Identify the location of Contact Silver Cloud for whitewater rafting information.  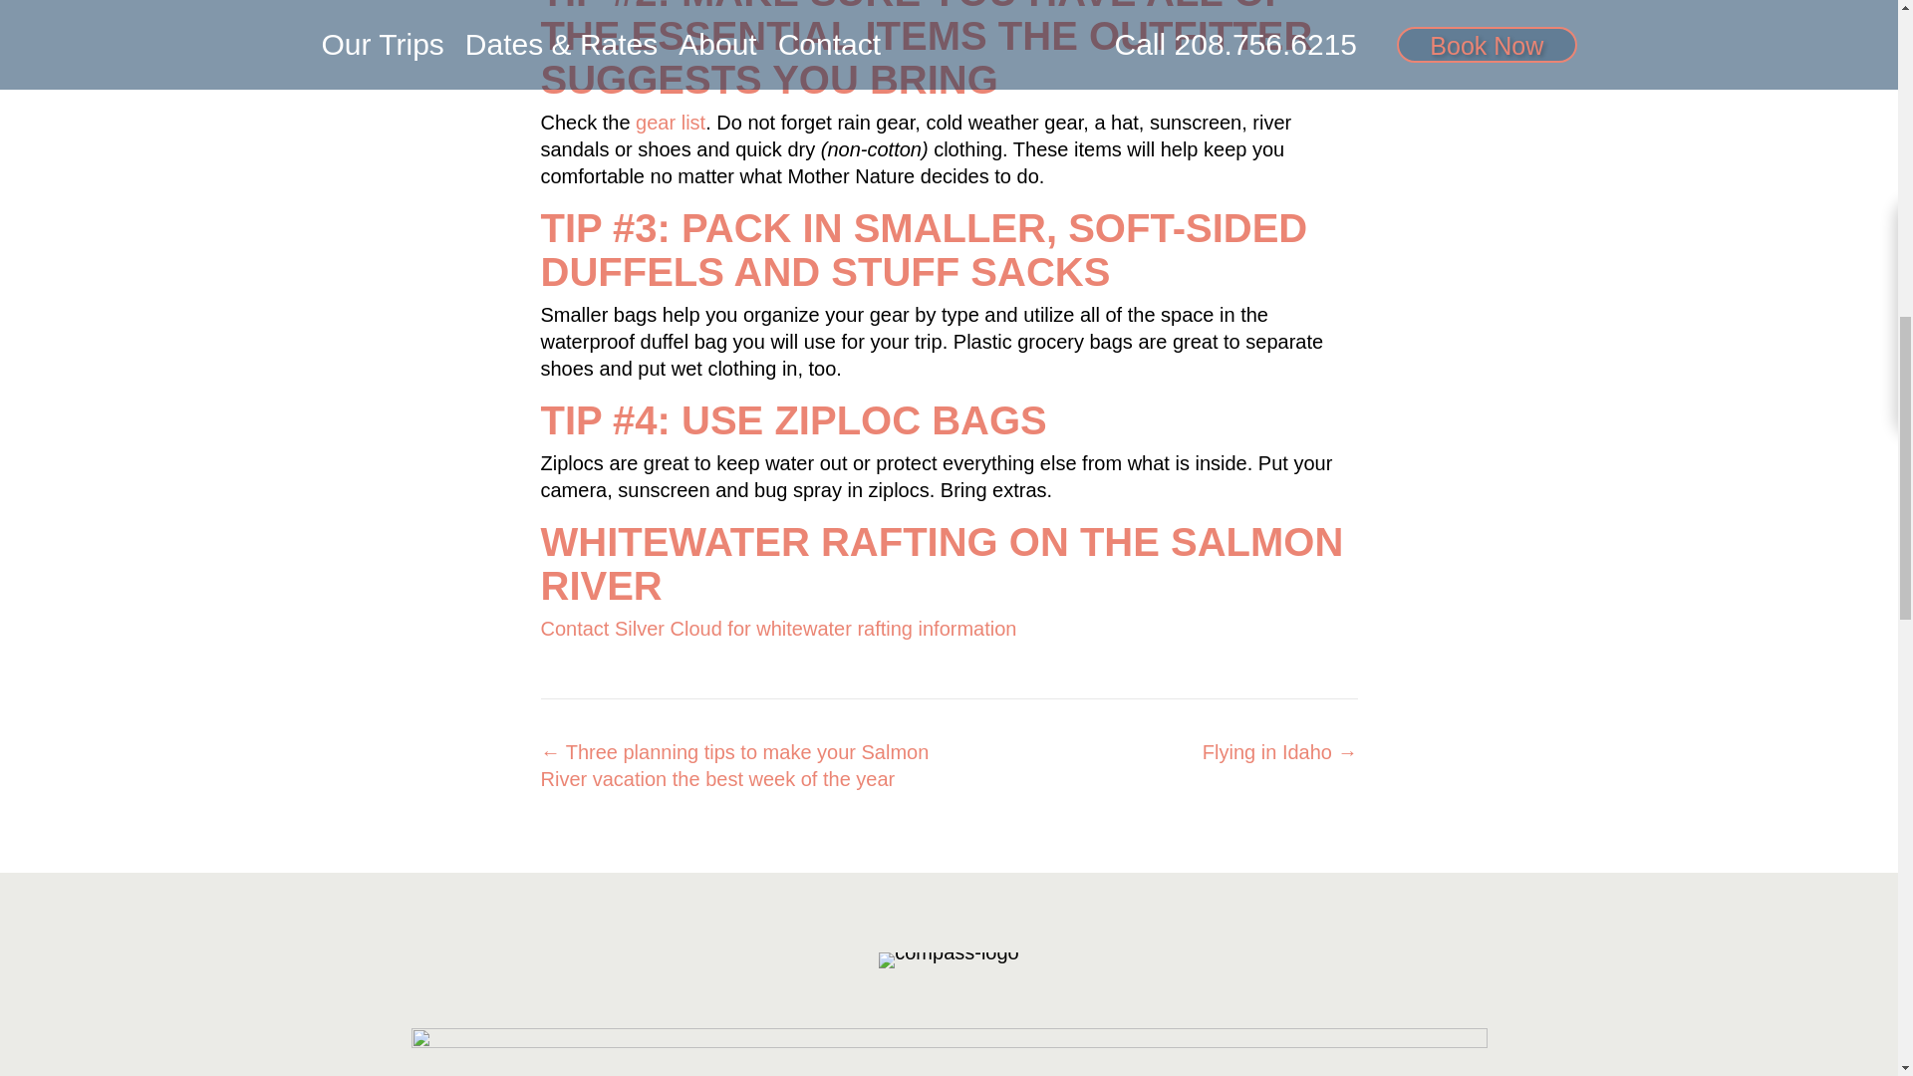
(777, 628).